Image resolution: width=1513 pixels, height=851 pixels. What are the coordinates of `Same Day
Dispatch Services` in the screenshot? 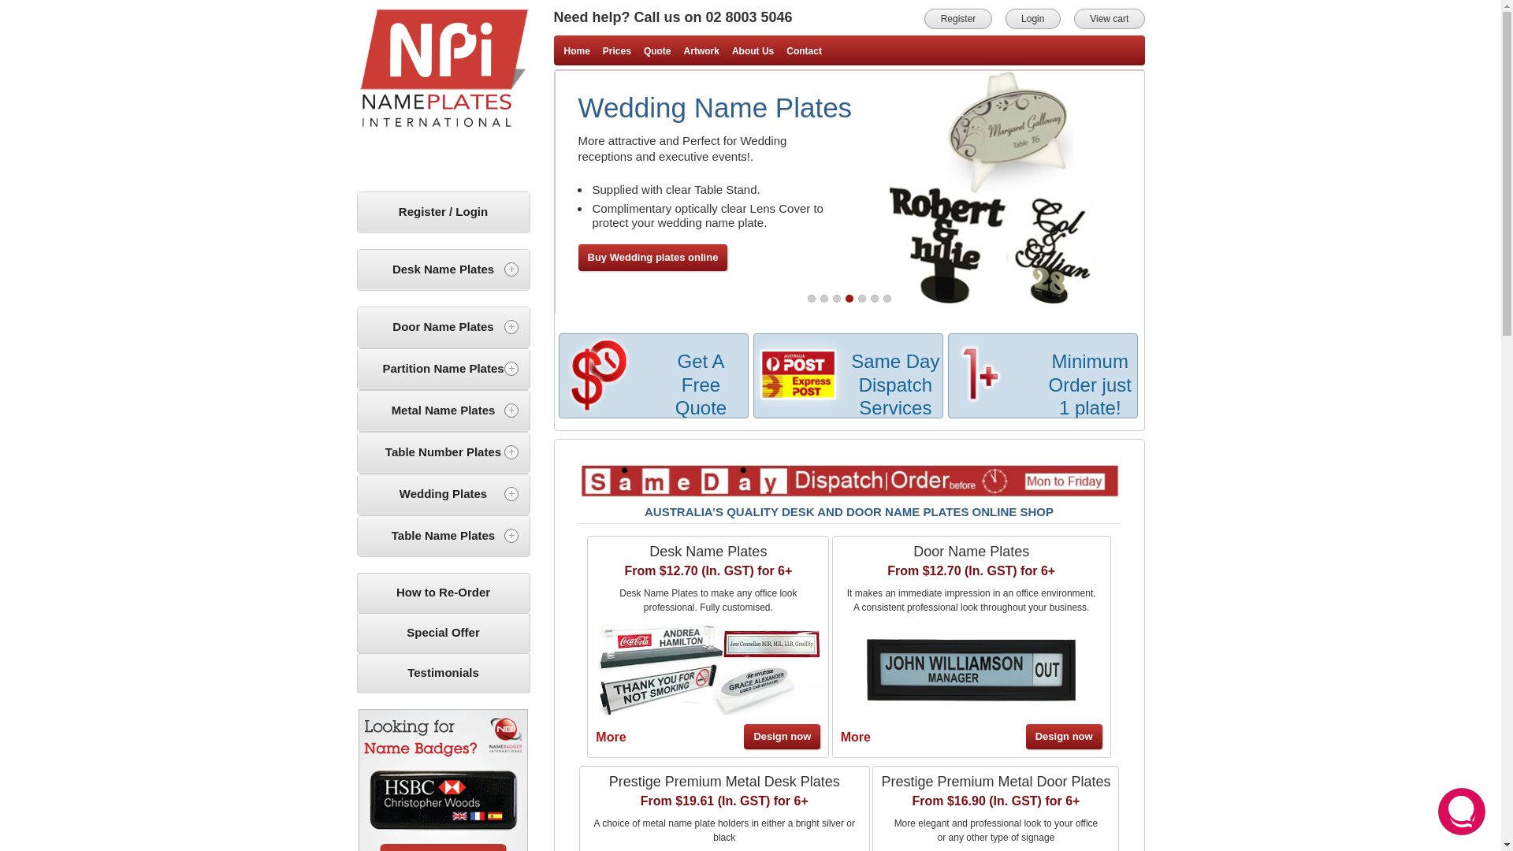 It's located at (849, 376).